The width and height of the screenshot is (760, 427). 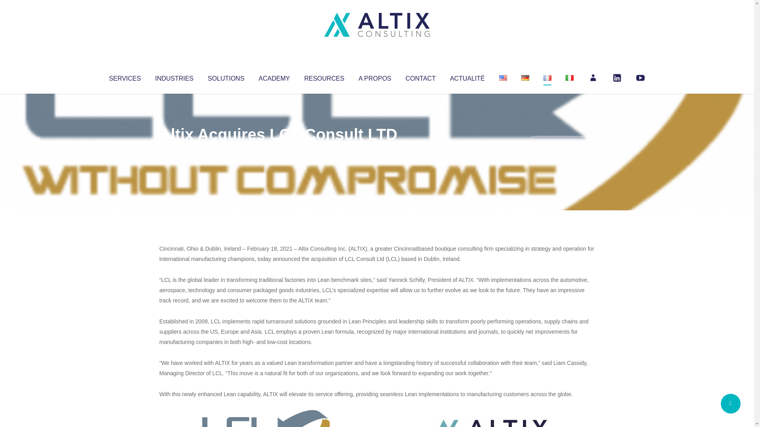 I want to click on Articles par Altix, so click(x=174, y=150).